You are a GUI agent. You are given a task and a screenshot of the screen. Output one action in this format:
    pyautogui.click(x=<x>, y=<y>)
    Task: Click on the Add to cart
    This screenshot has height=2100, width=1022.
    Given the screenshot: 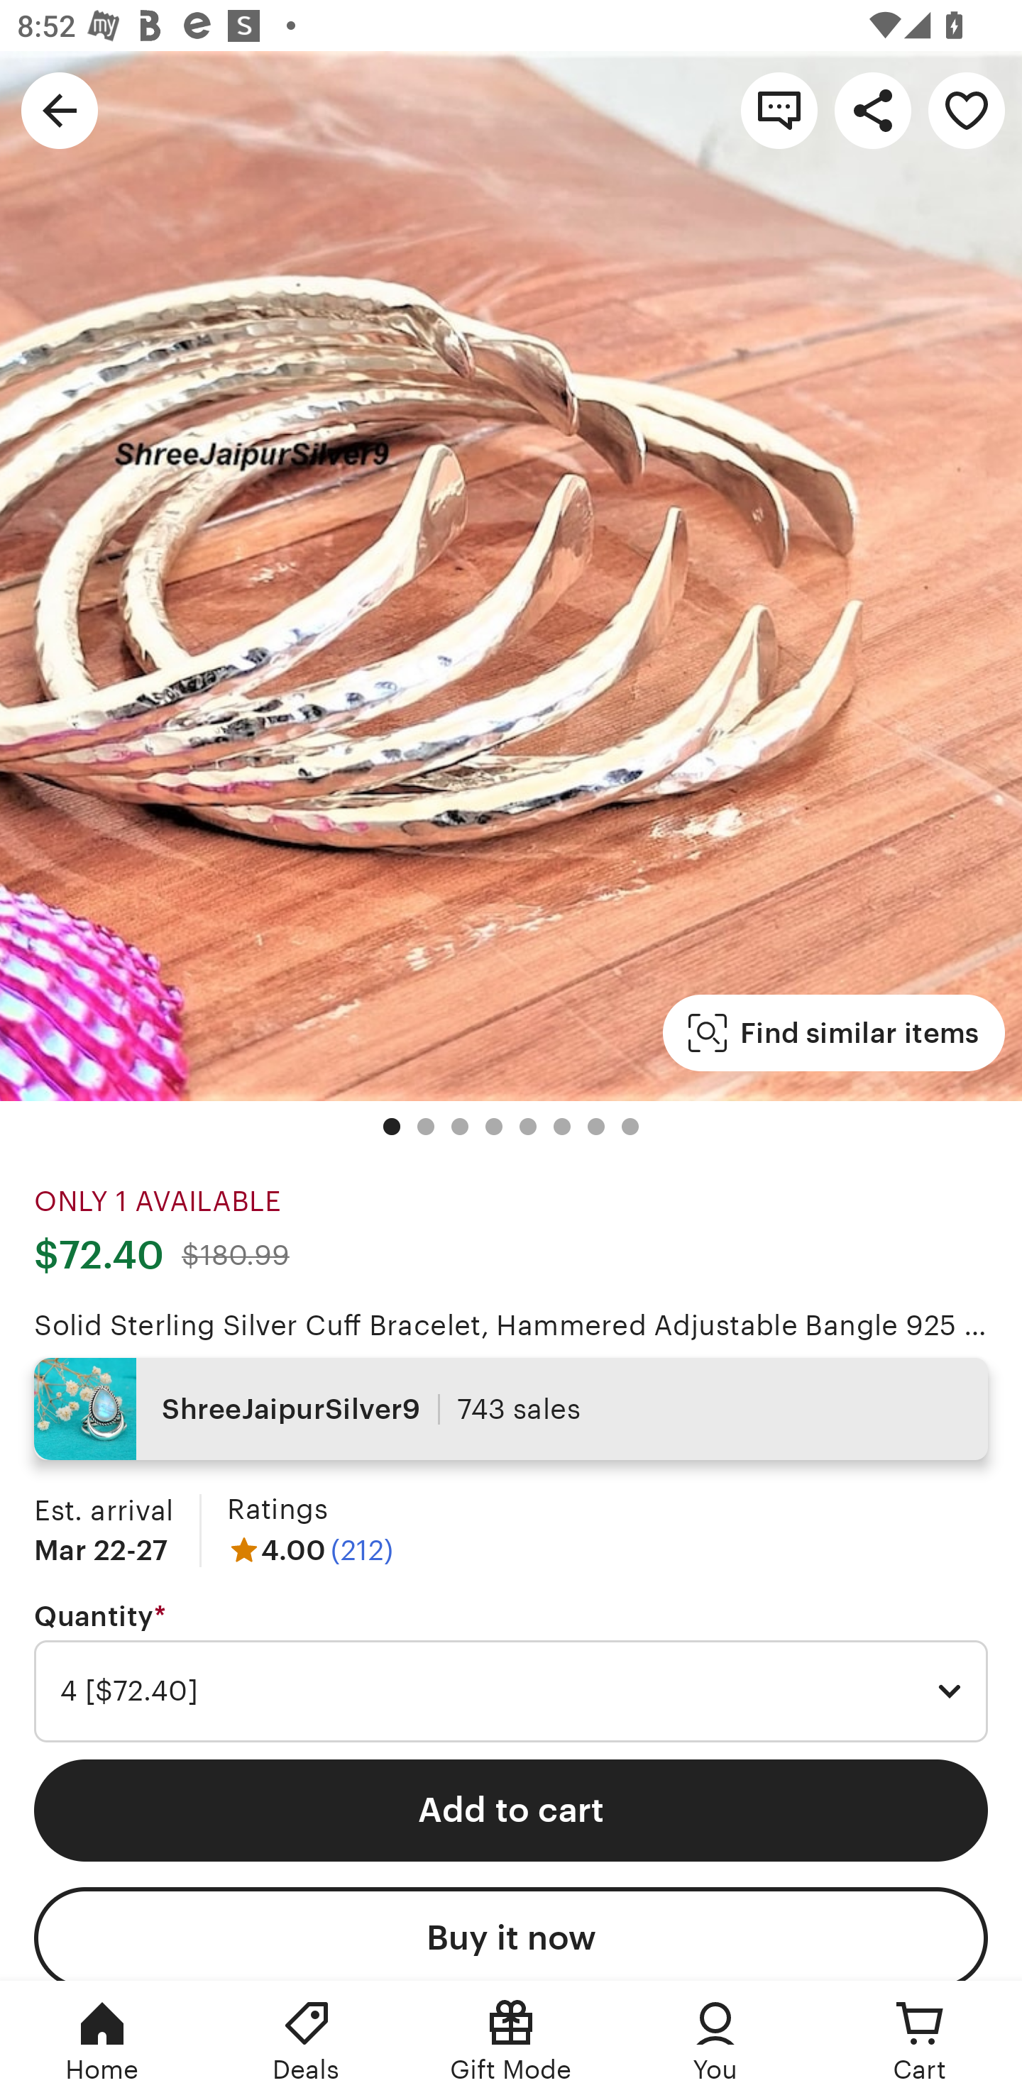 What is the action you would take?
    pyautogui.click(x=511, y=1810)
    